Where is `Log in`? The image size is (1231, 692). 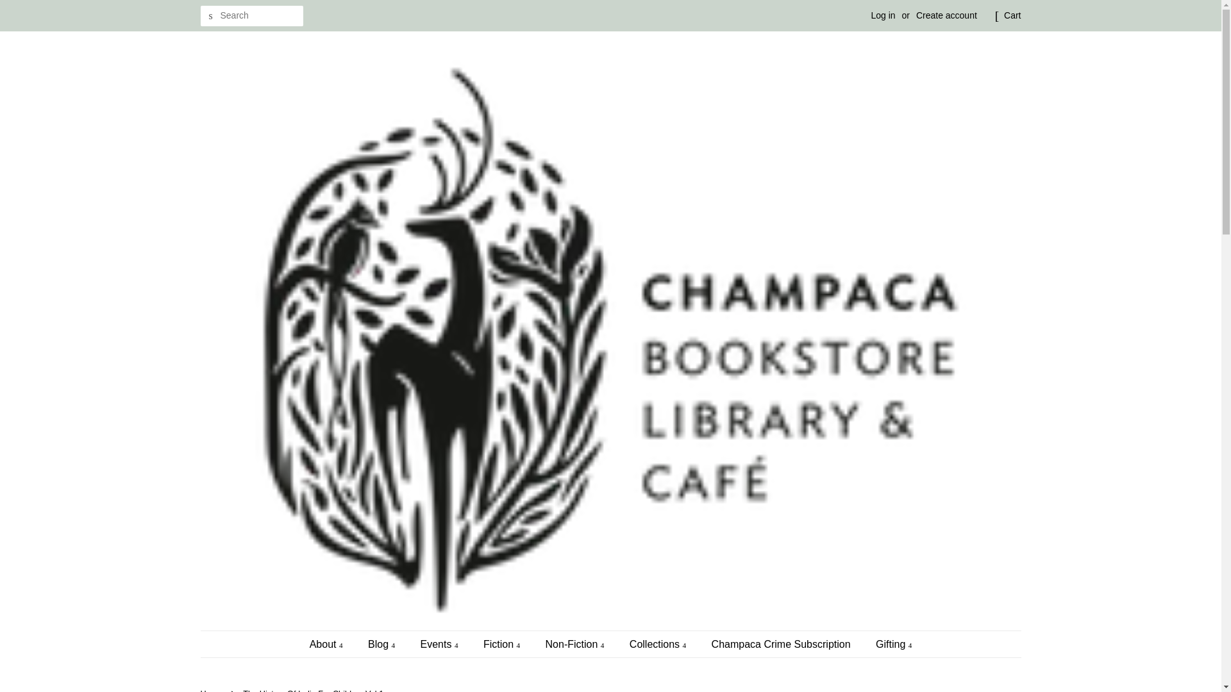
Log in is located at coordinates (882, 15).